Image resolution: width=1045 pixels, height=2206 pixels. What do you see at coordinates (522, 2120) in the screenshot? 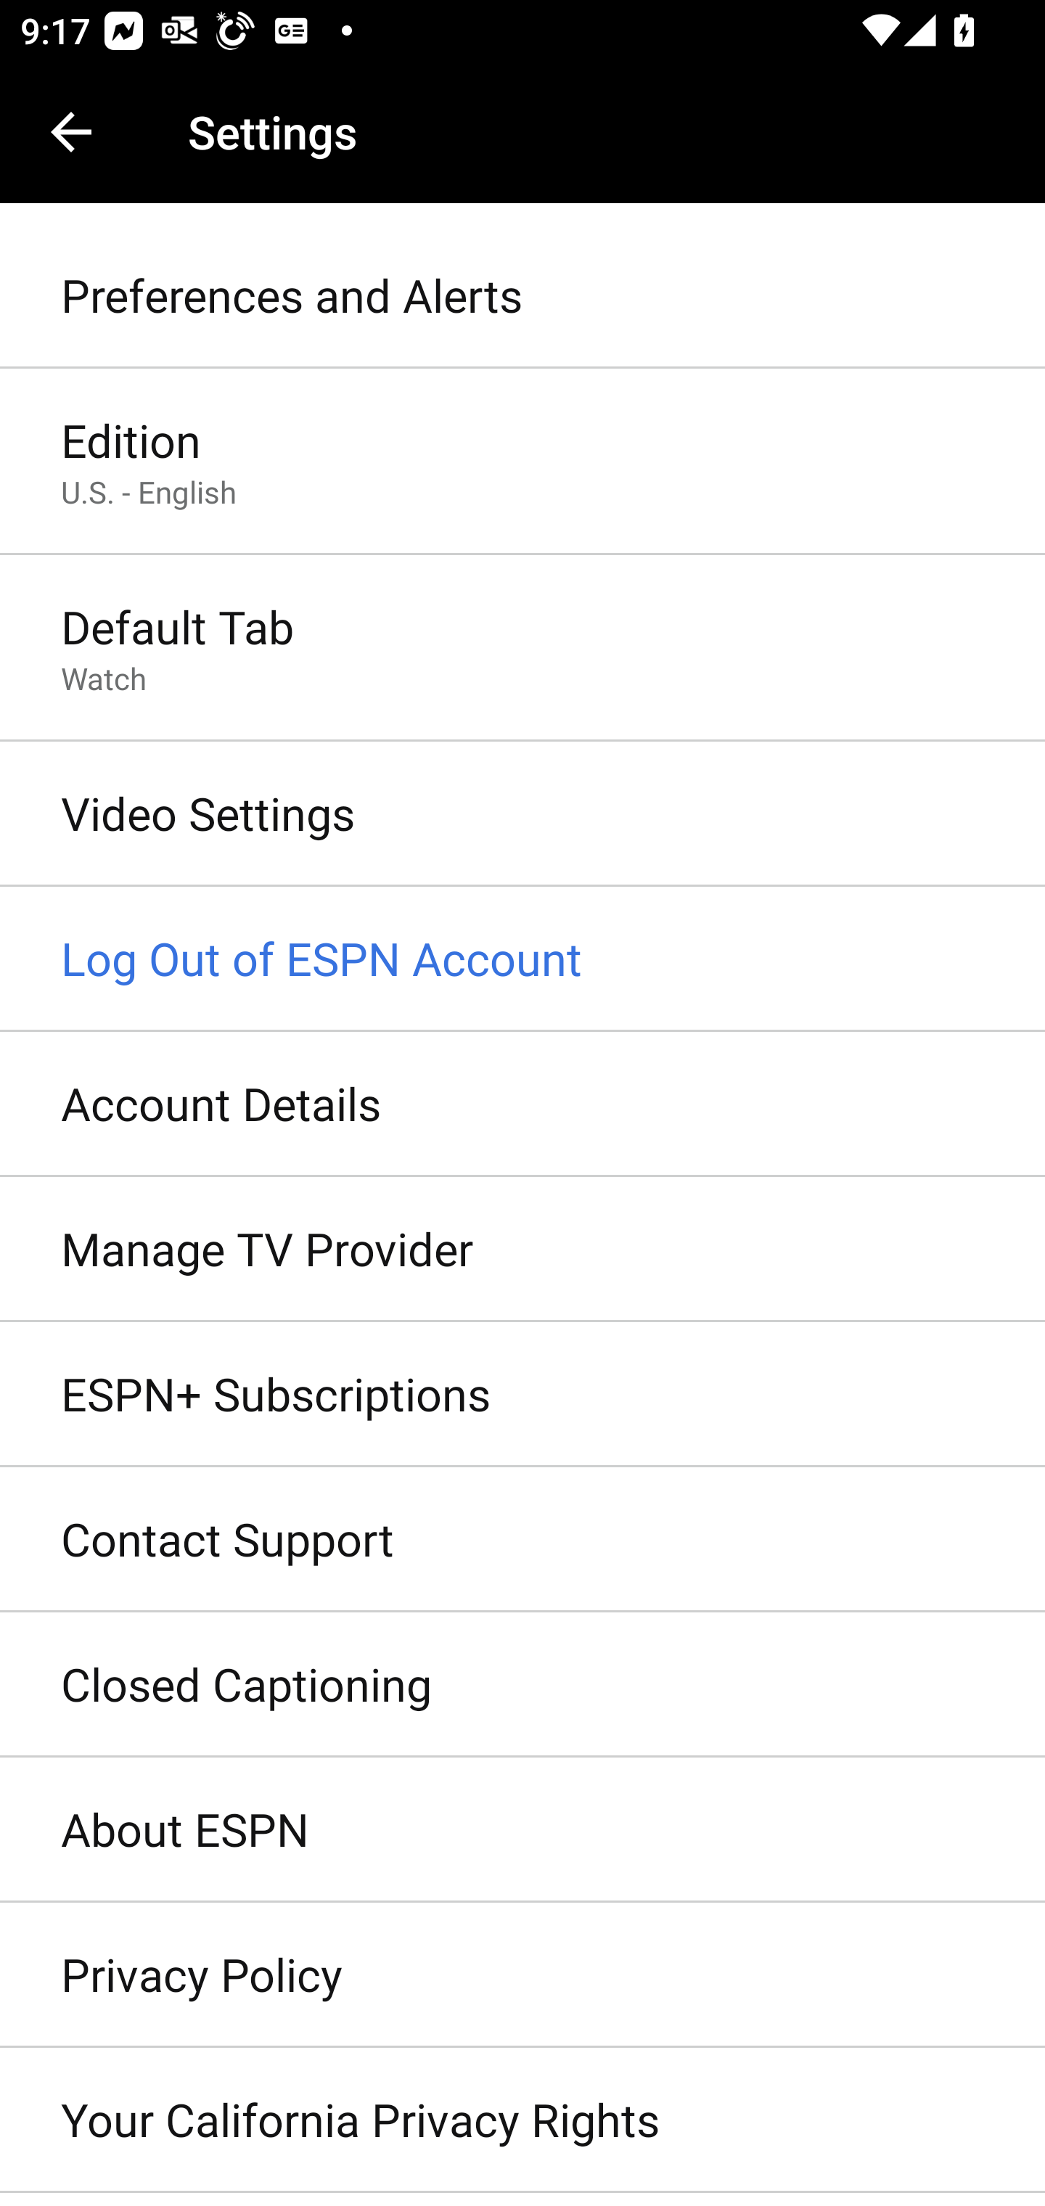
I see `Your California Privacy Rights` at bounding box center [522, 2120].